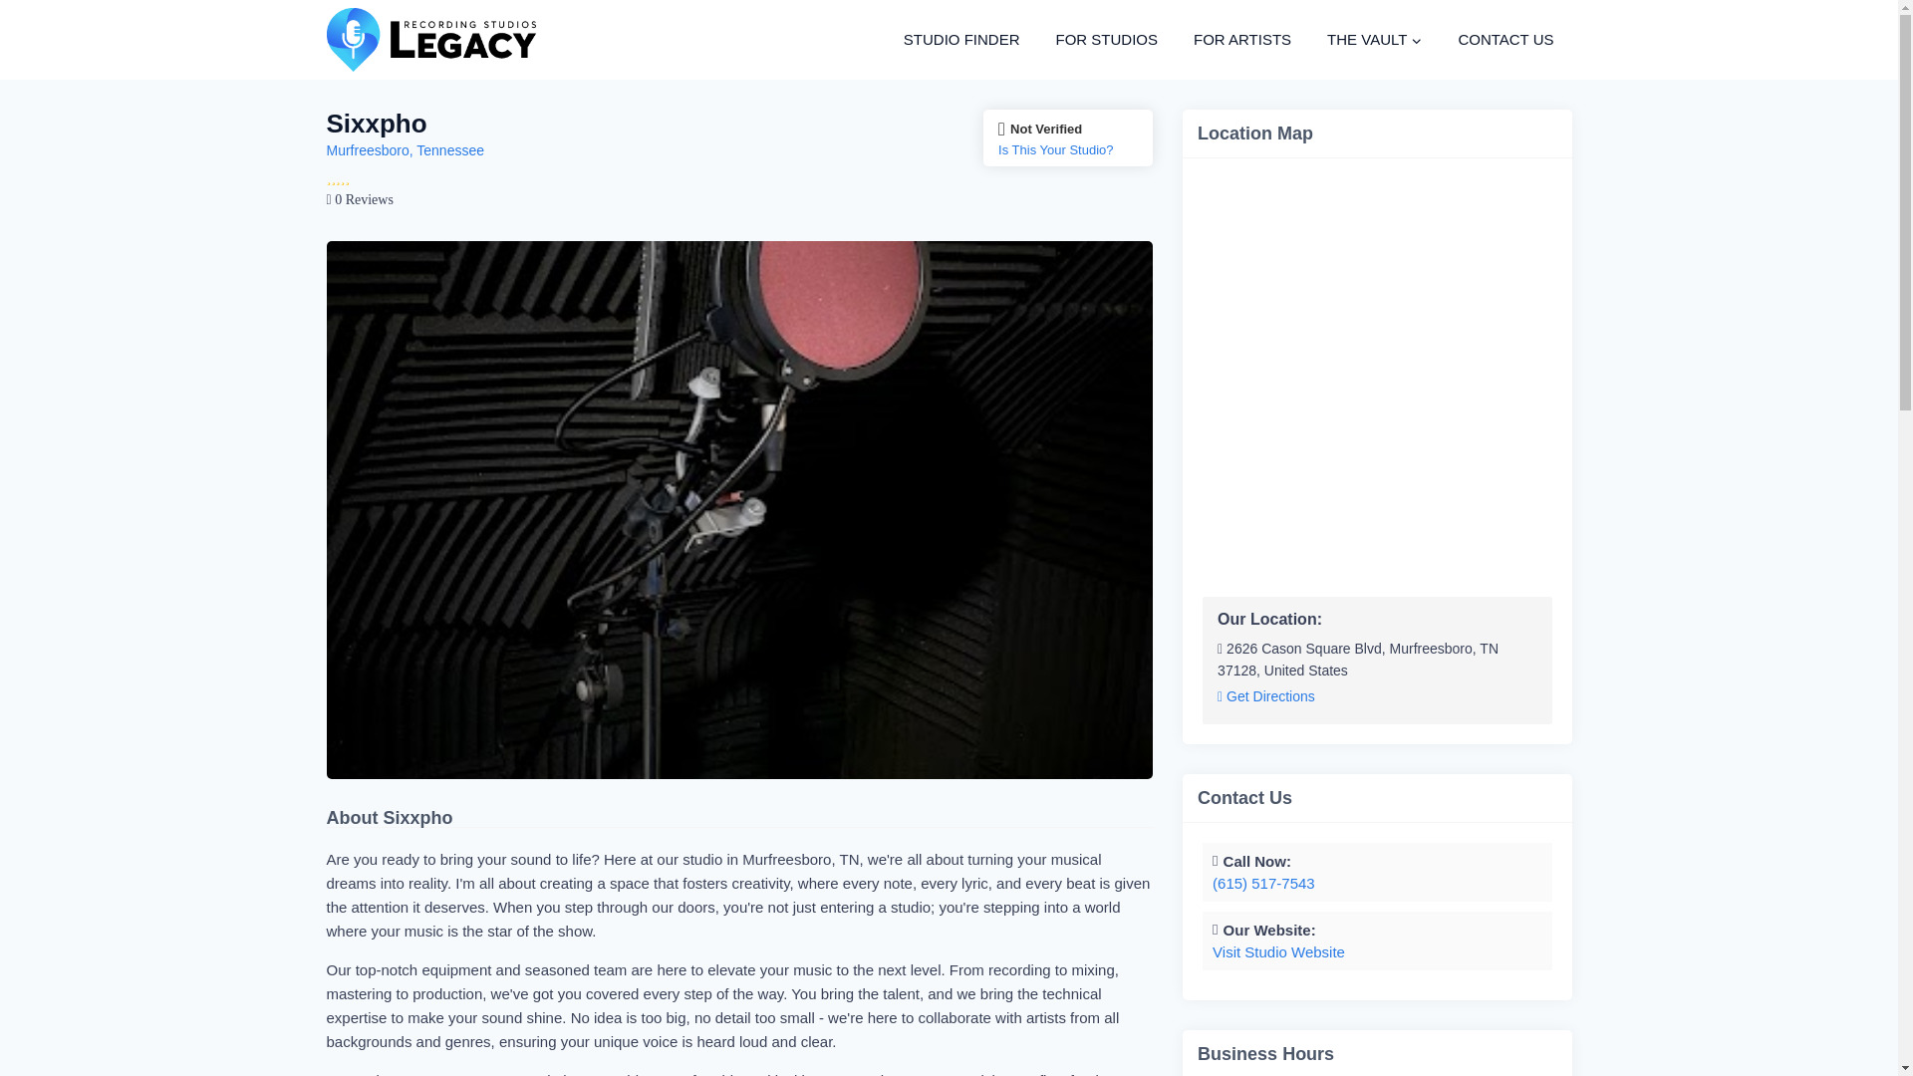 The height and width of the screenshot is (1076, 1913). I want to click on Tennessee, so click(450, 149).